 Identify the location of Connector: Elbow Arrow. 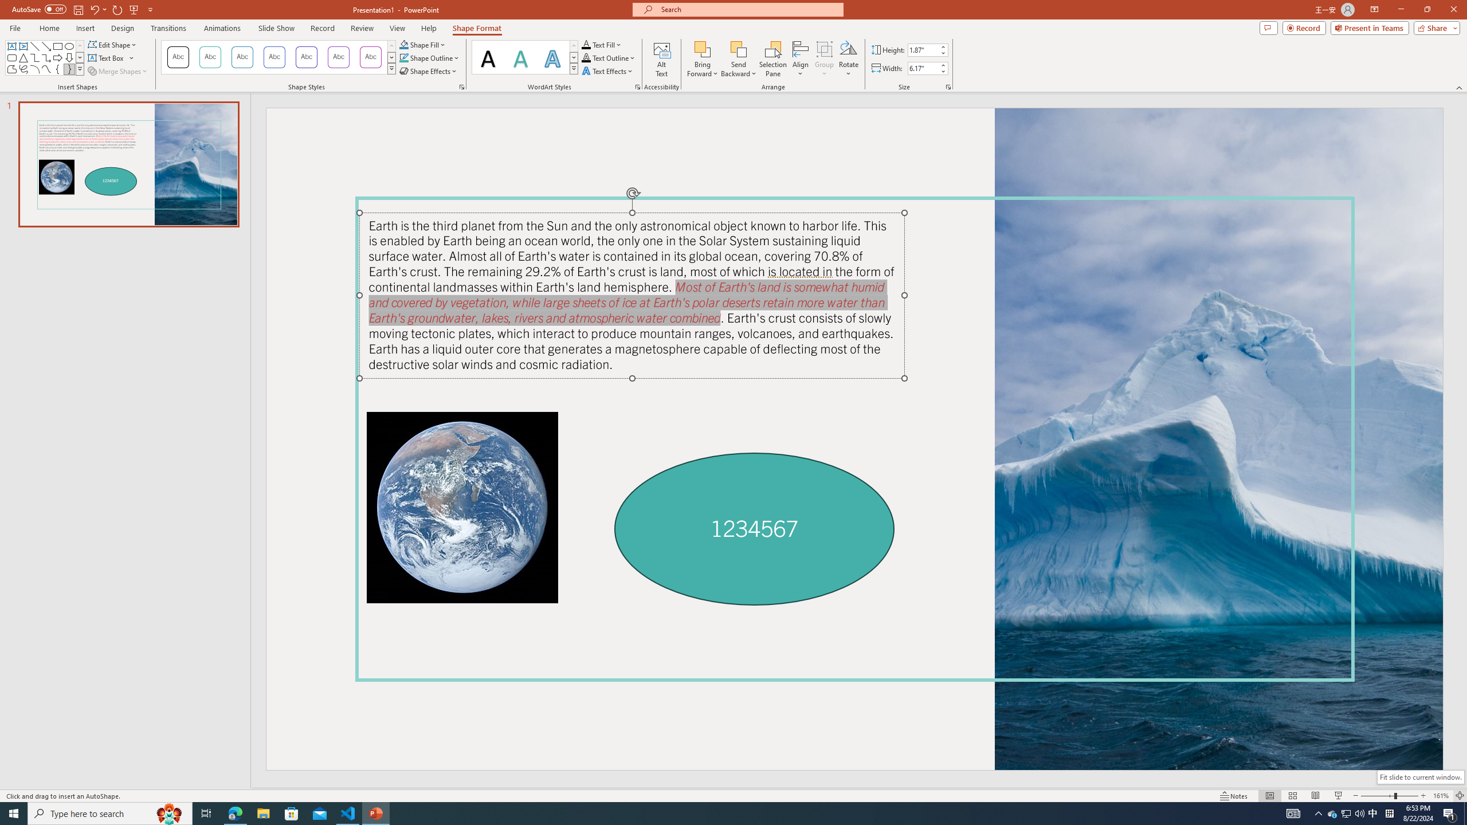
(47, 57).